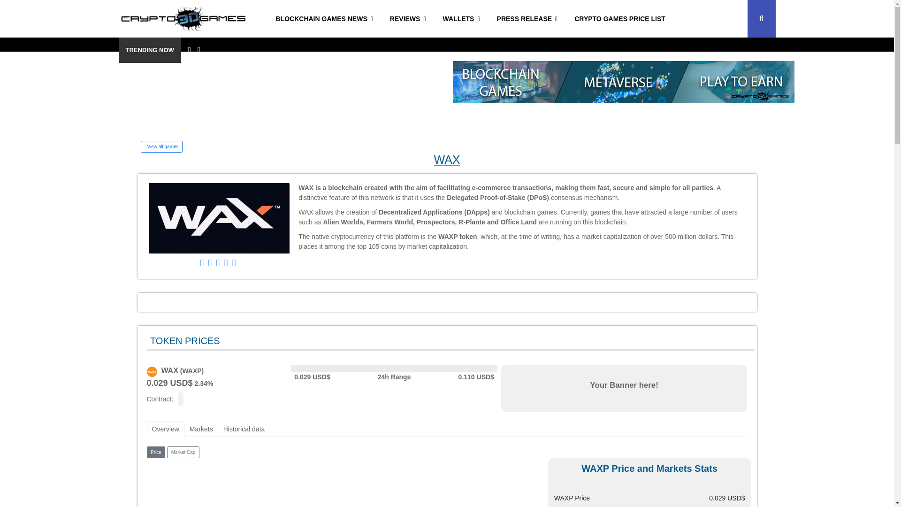  What do you see at coordinates (407, 19) in the screenshot?
I see `REVIEWS` at bounding box center [407, 19].